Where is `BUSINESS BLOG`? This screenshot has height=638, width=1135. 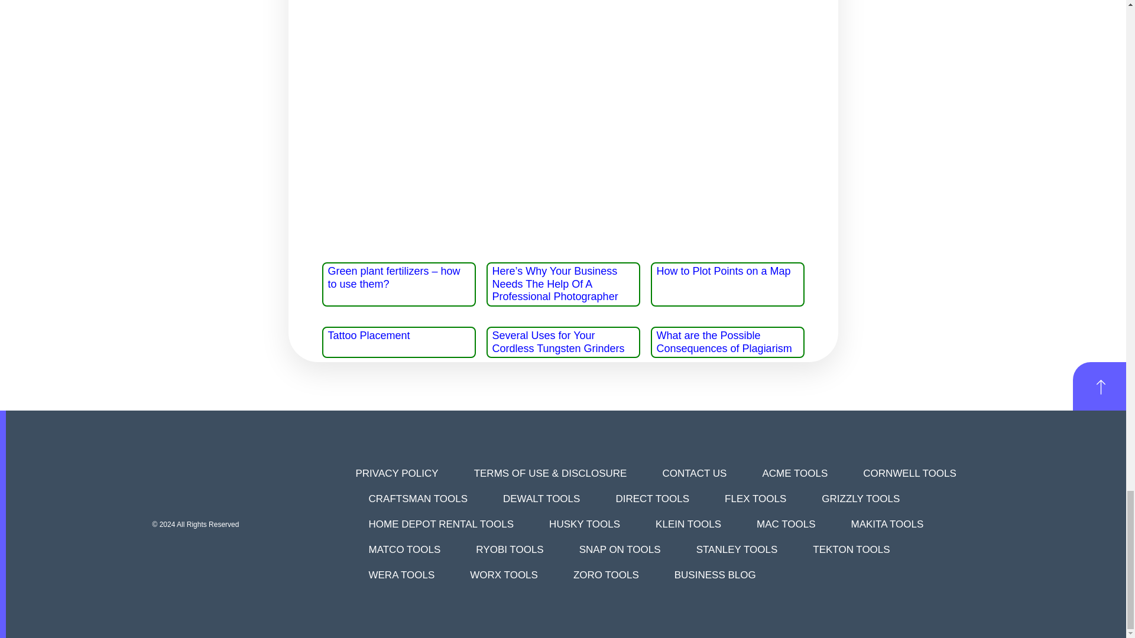 BUSINESS BLOG is located at coordinates (715, 574).